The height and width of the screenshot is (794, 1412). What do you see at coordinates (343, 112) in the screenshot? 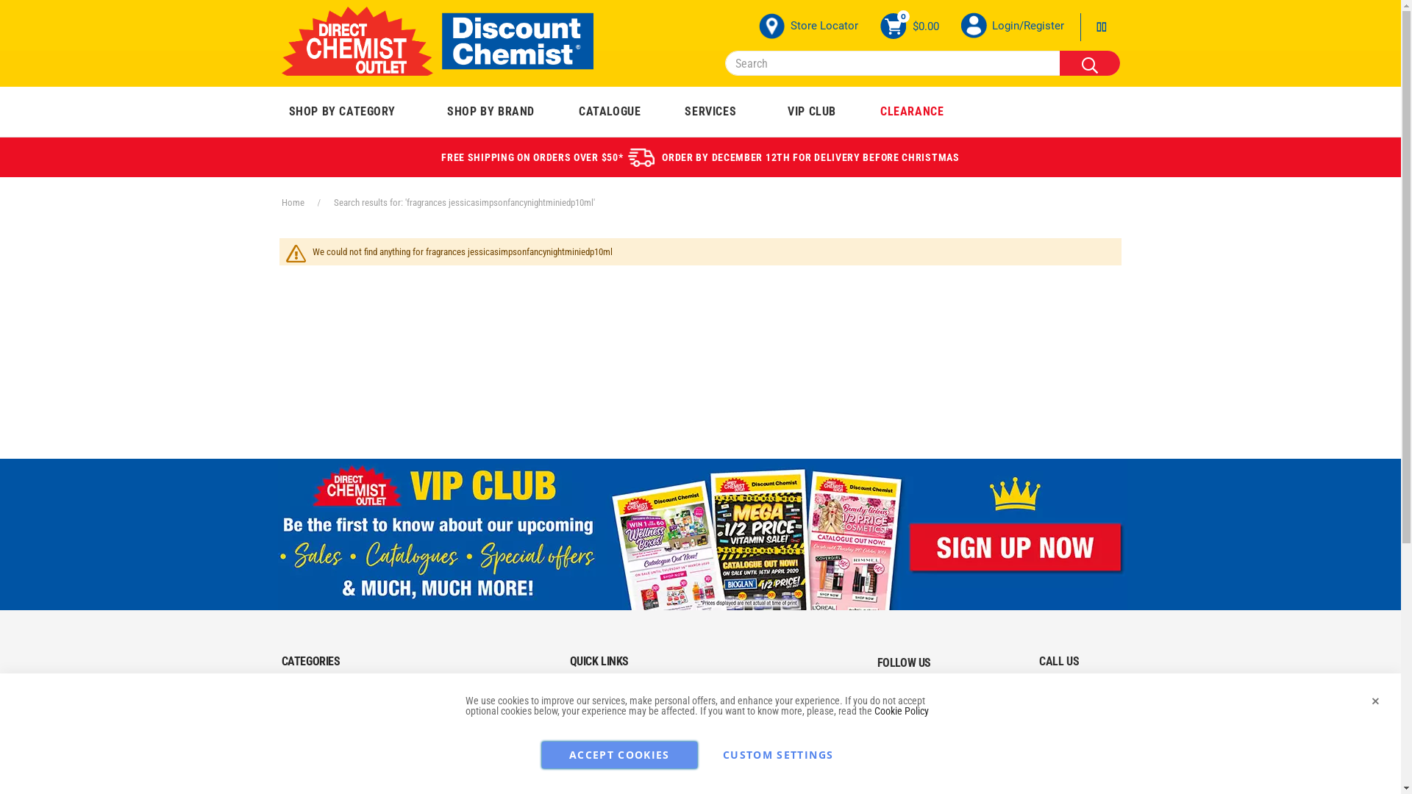
I see `SHOP BY CATEGORY` at bounding box center [343, 112].